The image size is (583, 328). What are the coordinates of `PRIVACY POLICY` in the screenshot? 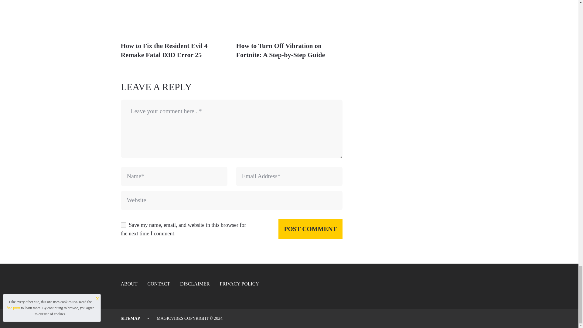 It's located at (239, 284).